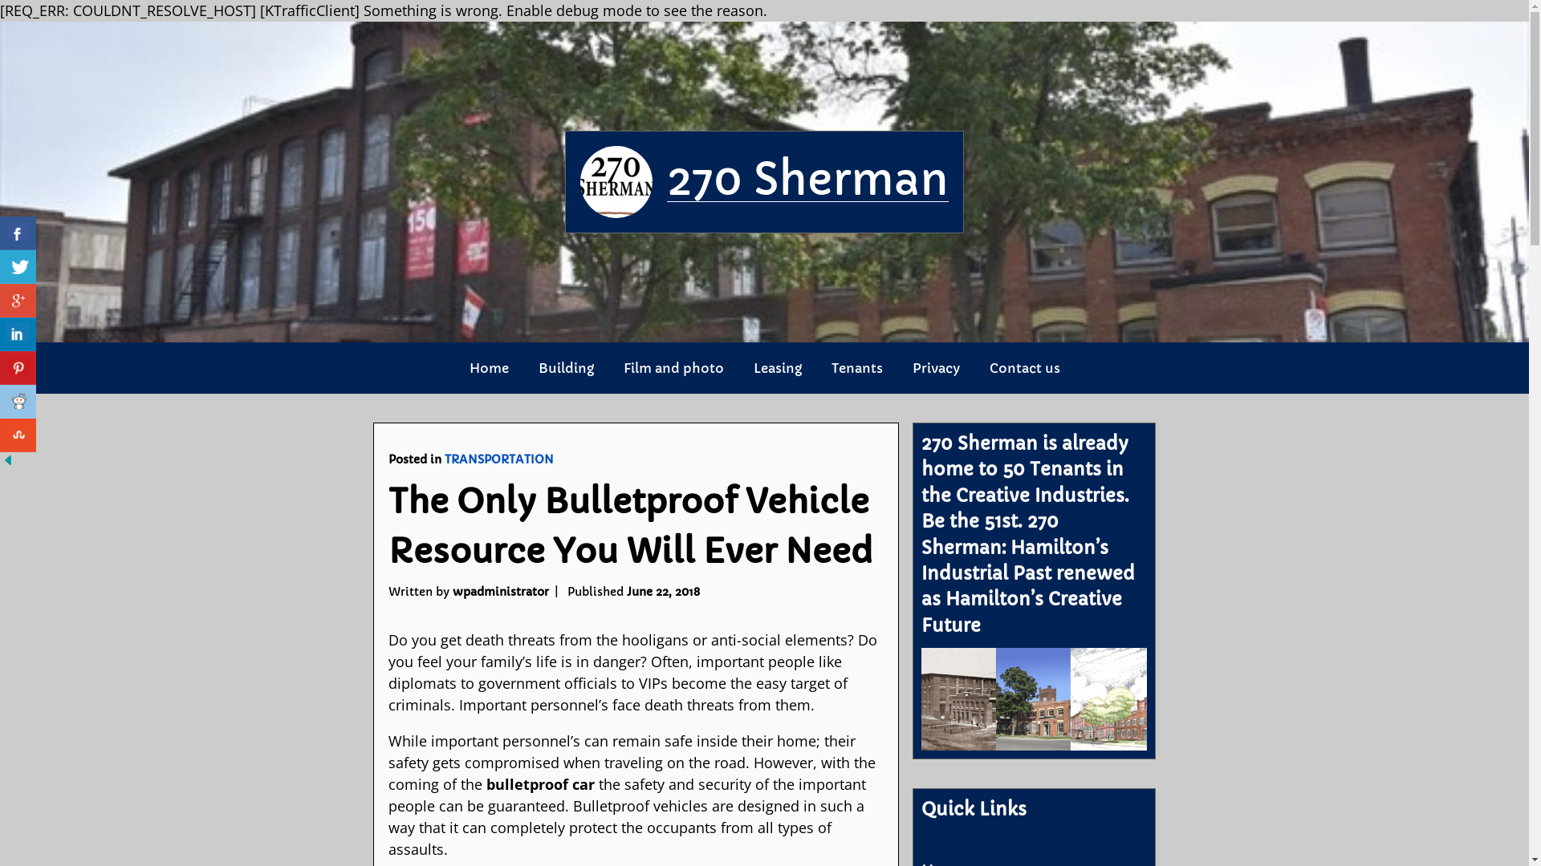 Image resolution: width=1541 pixels, height=866 pixels. I want to click on Hide Buttons, so click(8, 463).